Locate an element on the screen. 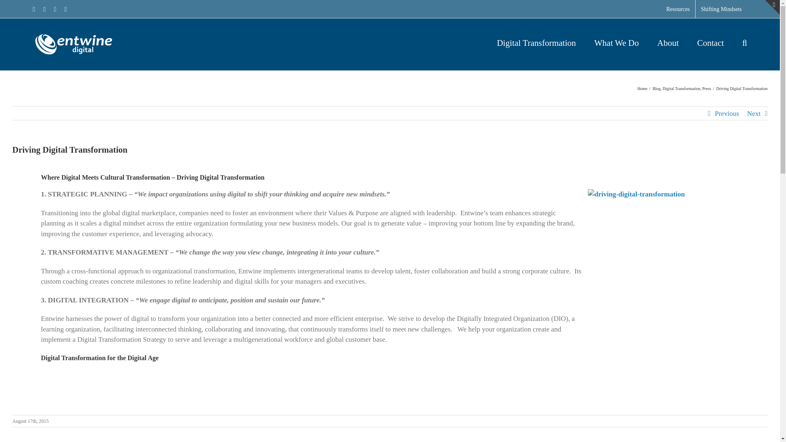  Press is located at coordinates (707, 88).